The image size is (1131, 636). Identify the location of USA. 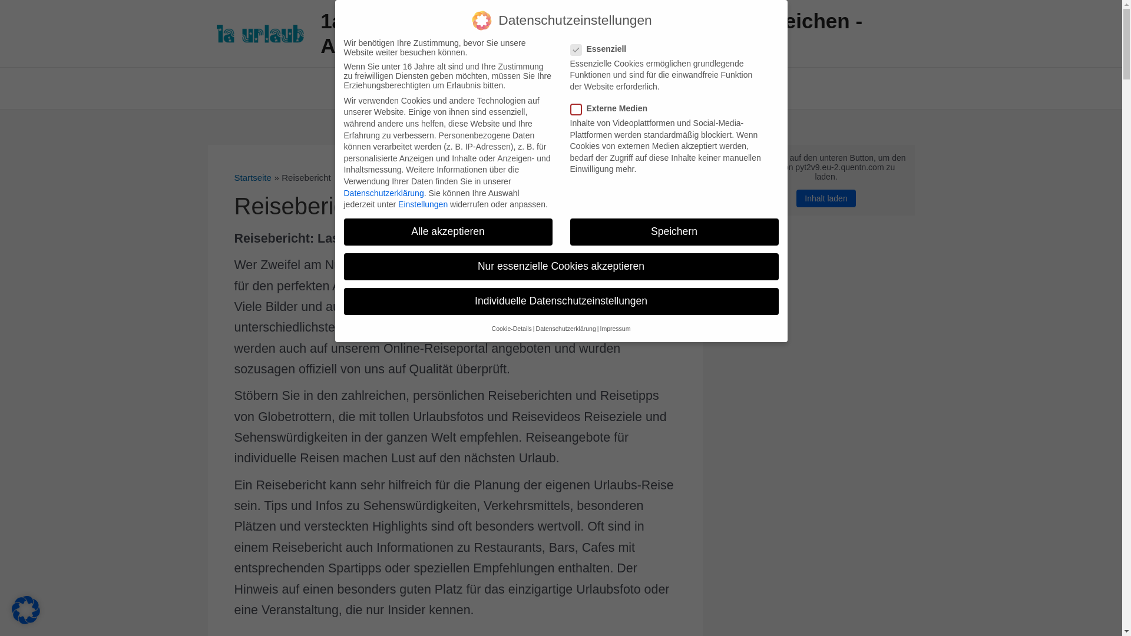
(616, 88).